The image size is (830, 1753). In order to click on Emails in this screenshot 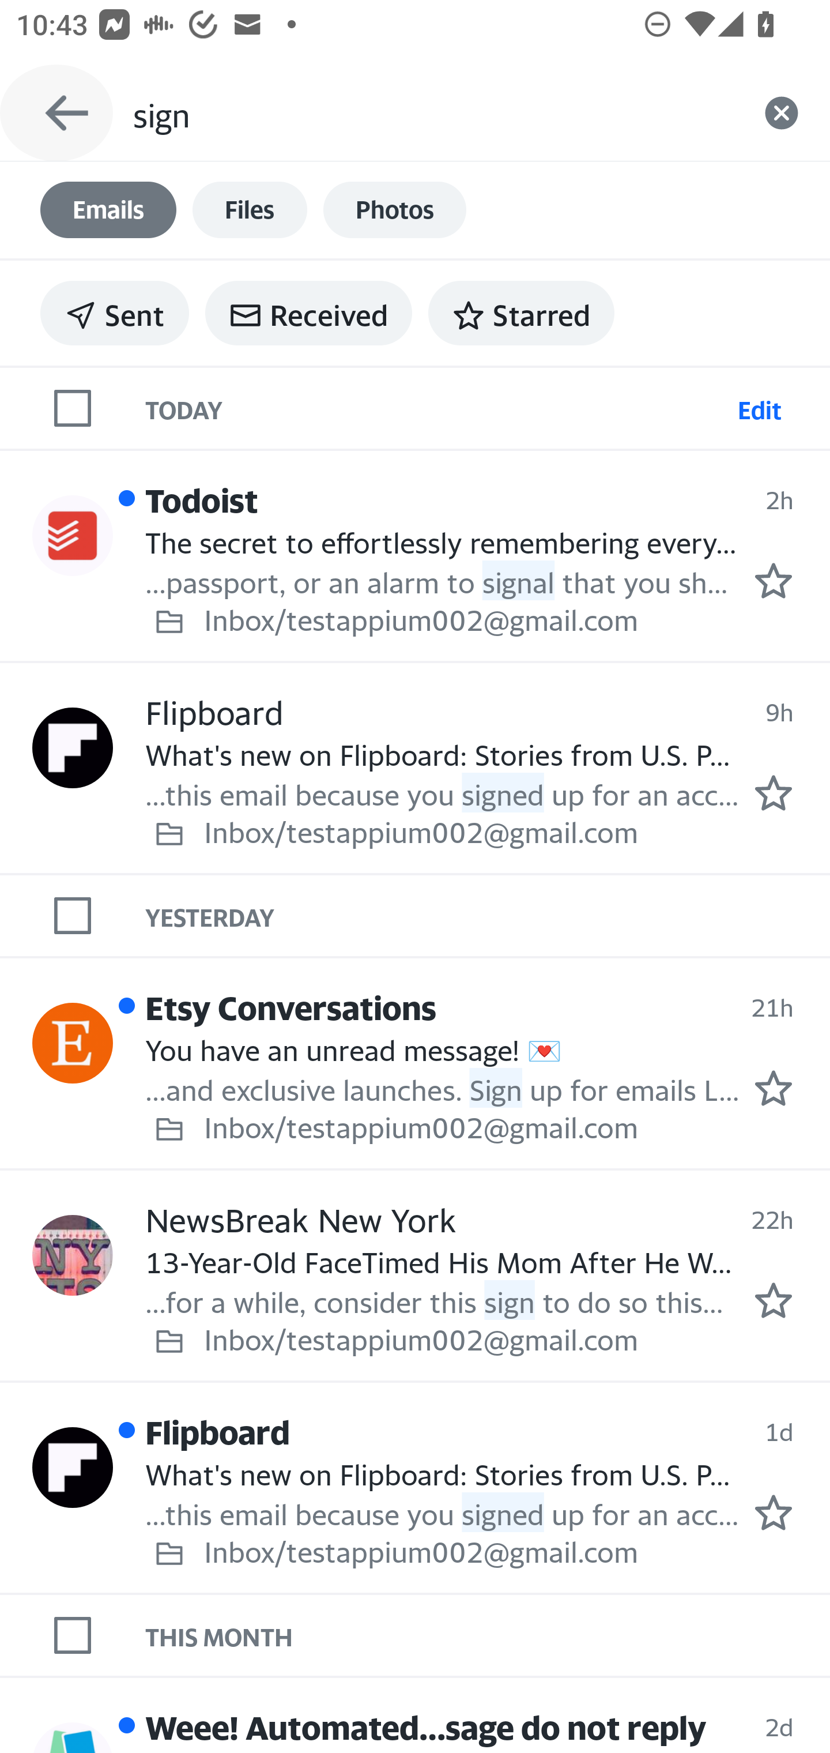, I will do `click(108, 210)`.